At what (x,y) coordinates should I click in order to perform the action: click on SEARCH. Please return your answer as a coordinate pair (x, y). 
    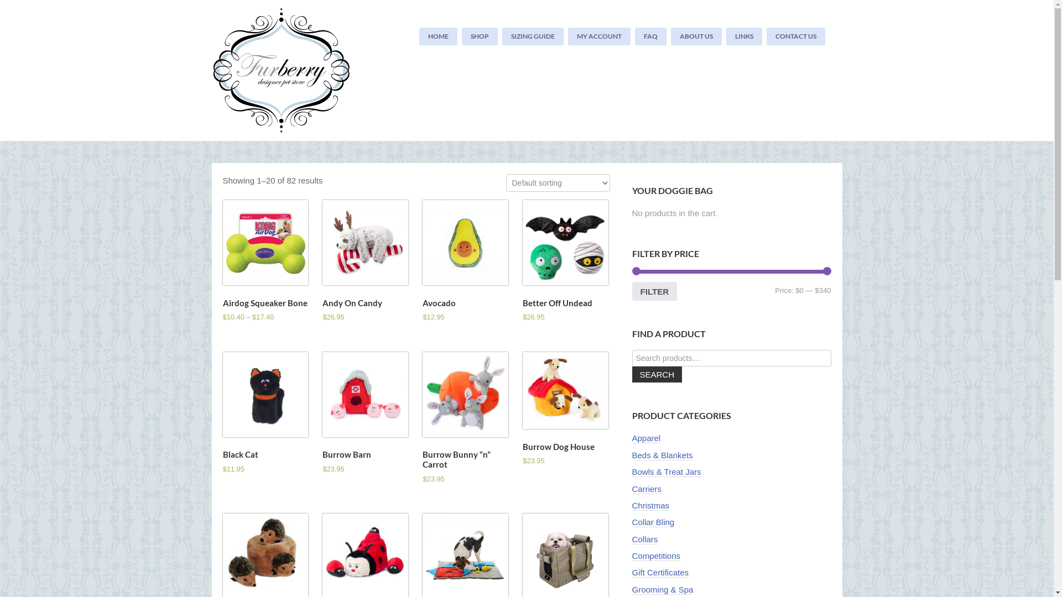
    Looking at the image, I should click on (657, 375).